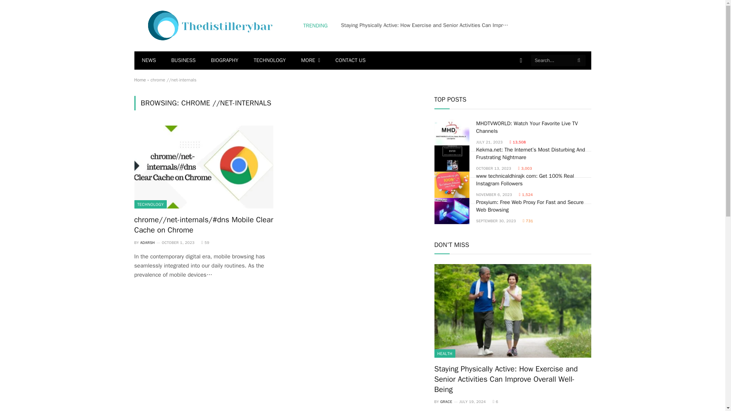 The image size is (731, 411). I want to click on BUSINESS, so click(184, 60).